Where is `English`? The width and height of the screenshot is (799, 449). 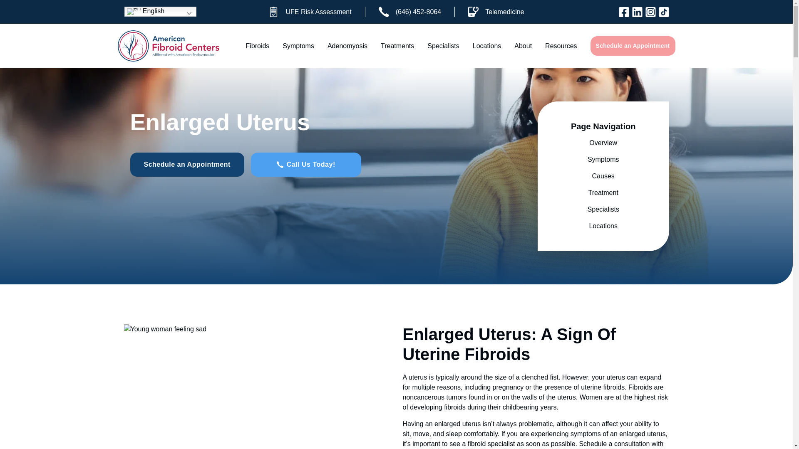 English is located at coordinates (160, 12).